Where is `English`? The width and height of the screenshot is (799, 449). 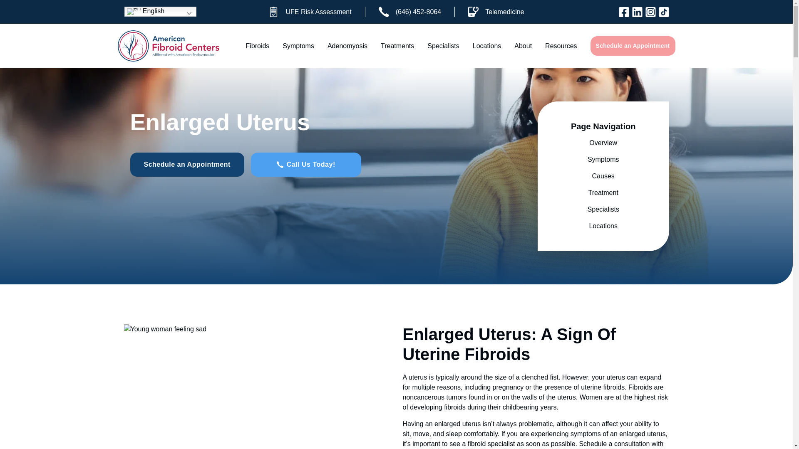 English is located at coordinates (160, 12).